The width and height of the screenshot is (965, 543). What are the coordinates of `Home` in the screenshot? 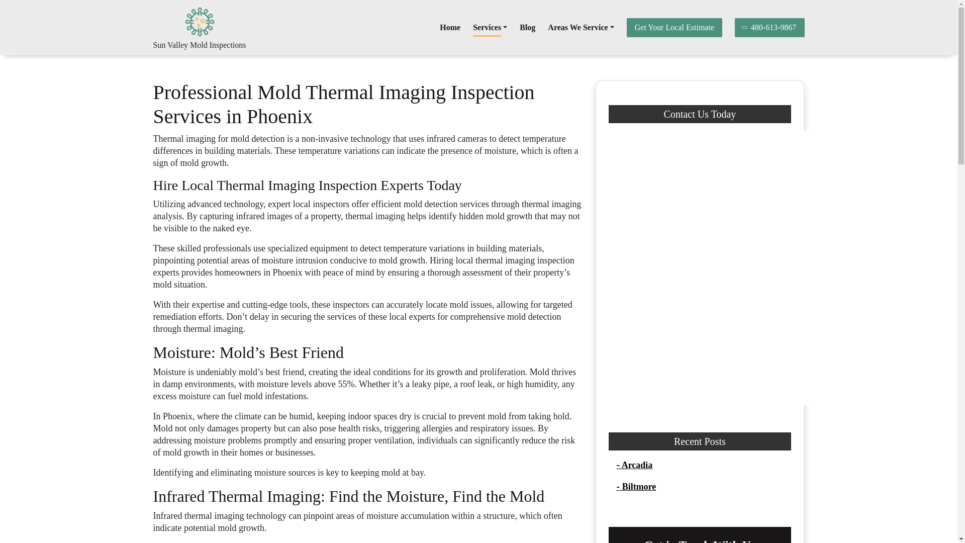 It's located at (450, 27).